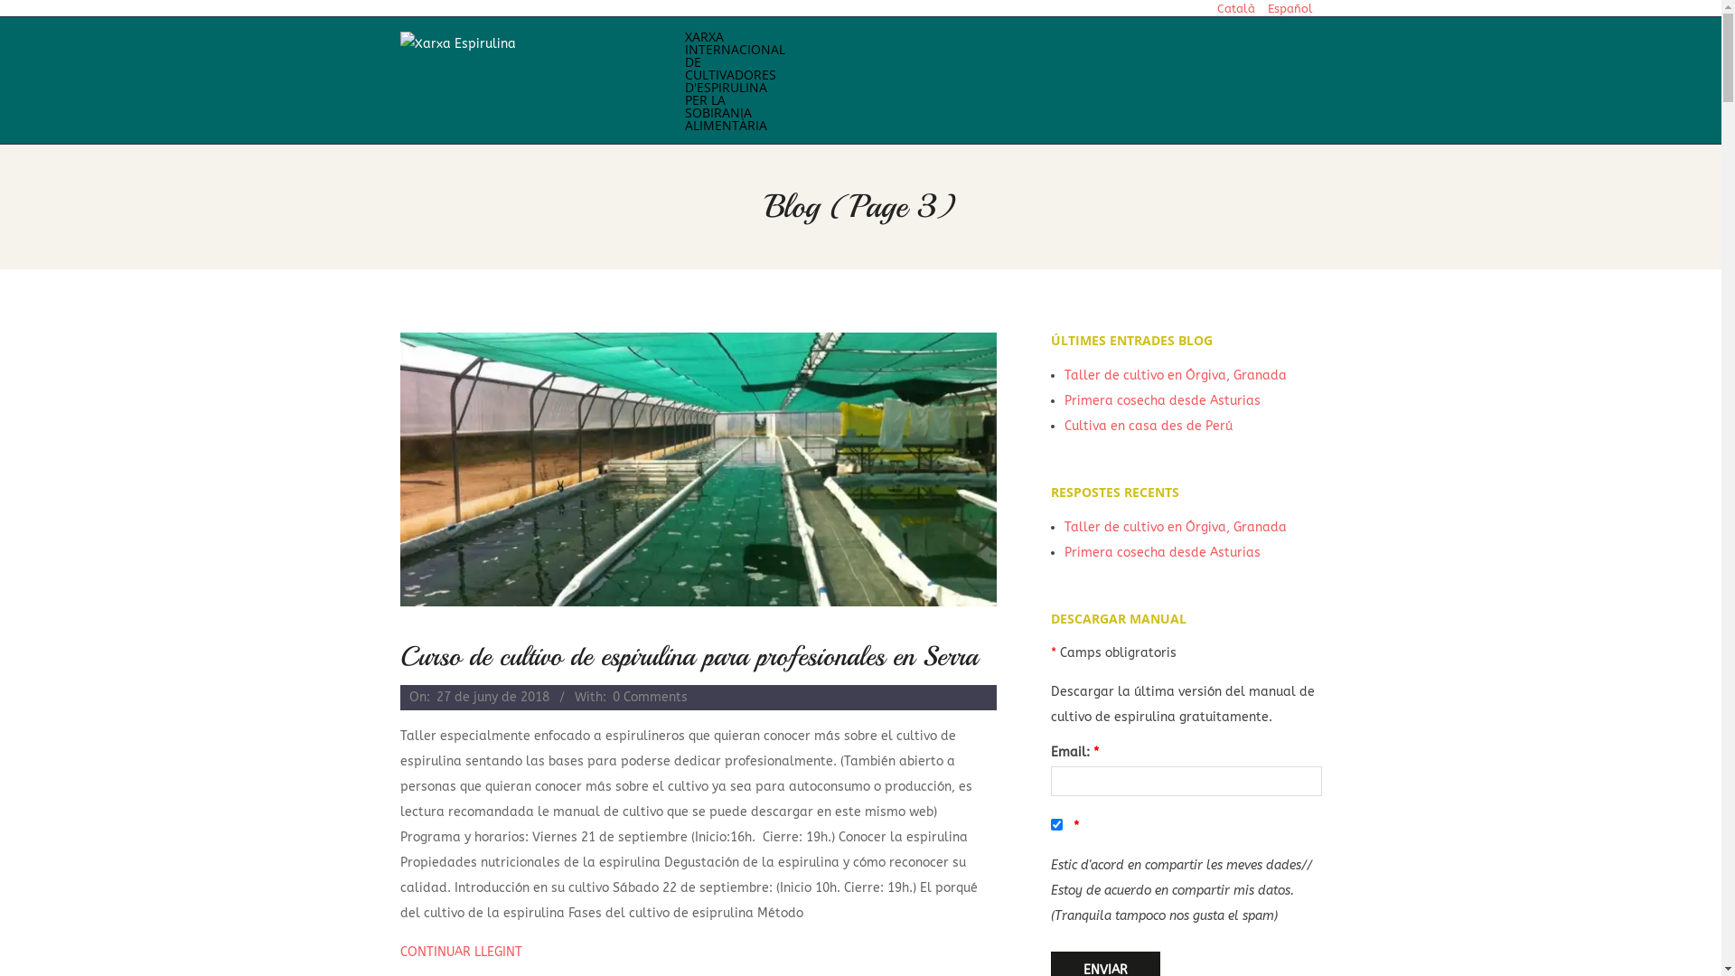  I want to click on Curso de cultivo de espirulina para profesionales en Serra, so click(689, 656).